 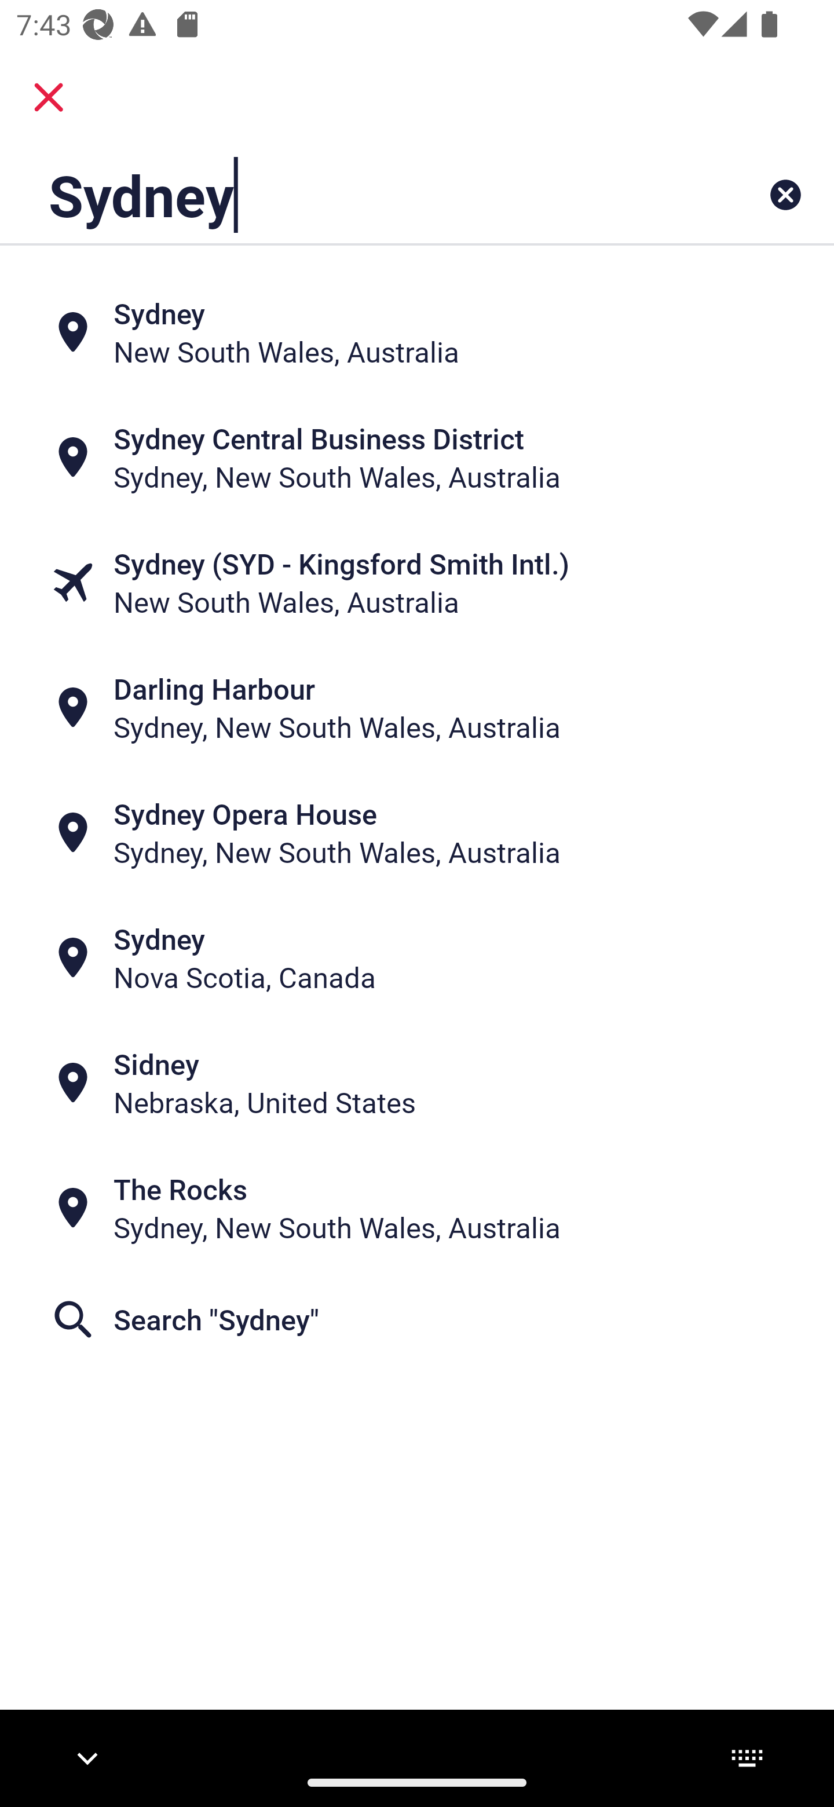 What do you see at coordinates (49, 97) in the screenshot?
I see `close.` at bounding box center [49, 97].